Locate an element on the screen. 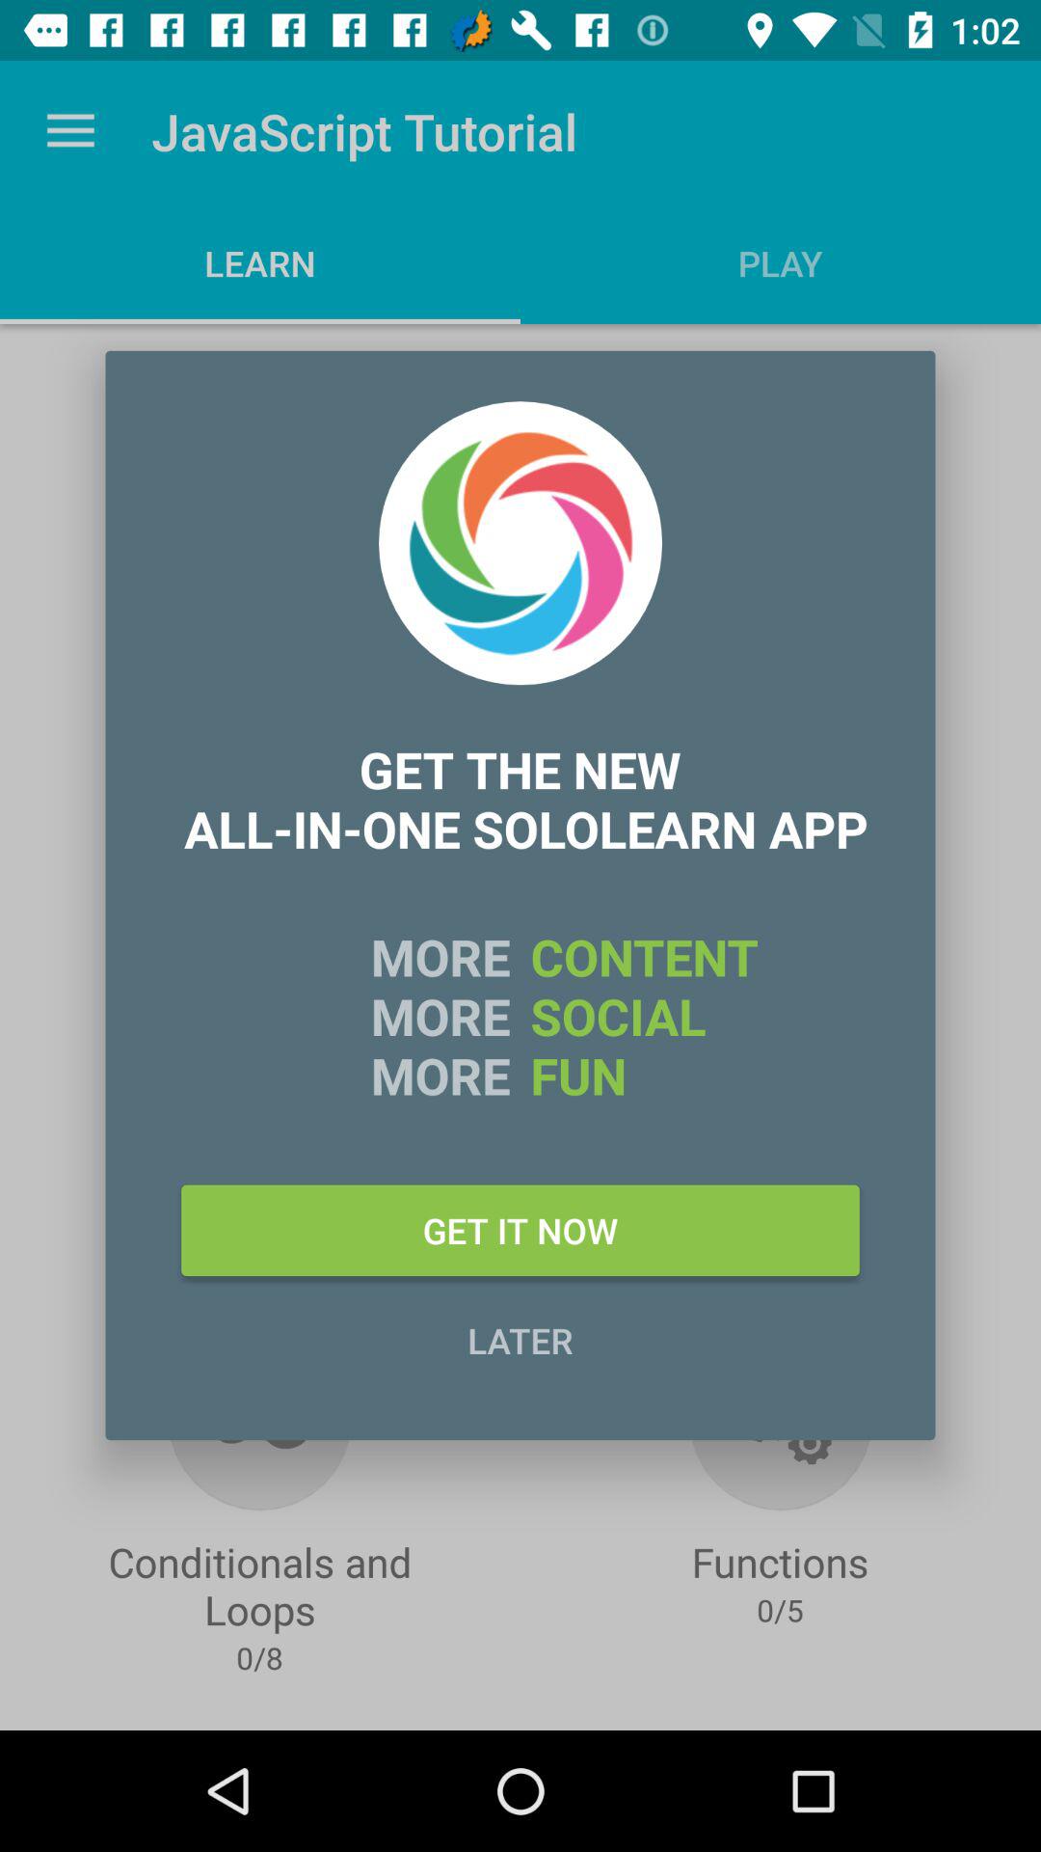  jump until the later is located at coordinates (520, 1340).